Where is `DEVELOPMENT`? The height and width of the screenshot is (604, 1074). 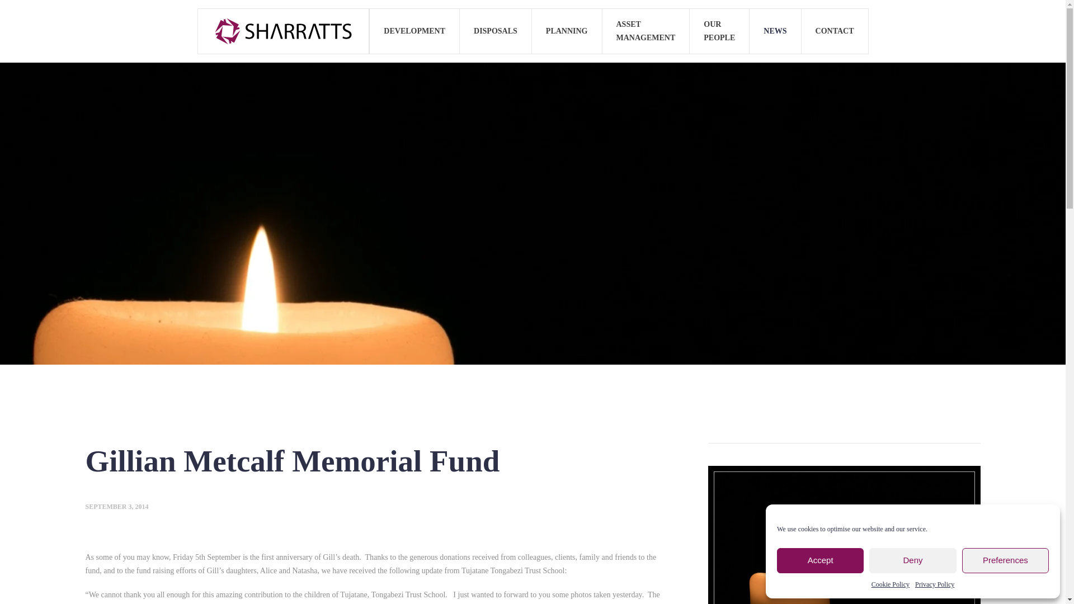
DEVELOPMENT is located at coordinates (414, 31).